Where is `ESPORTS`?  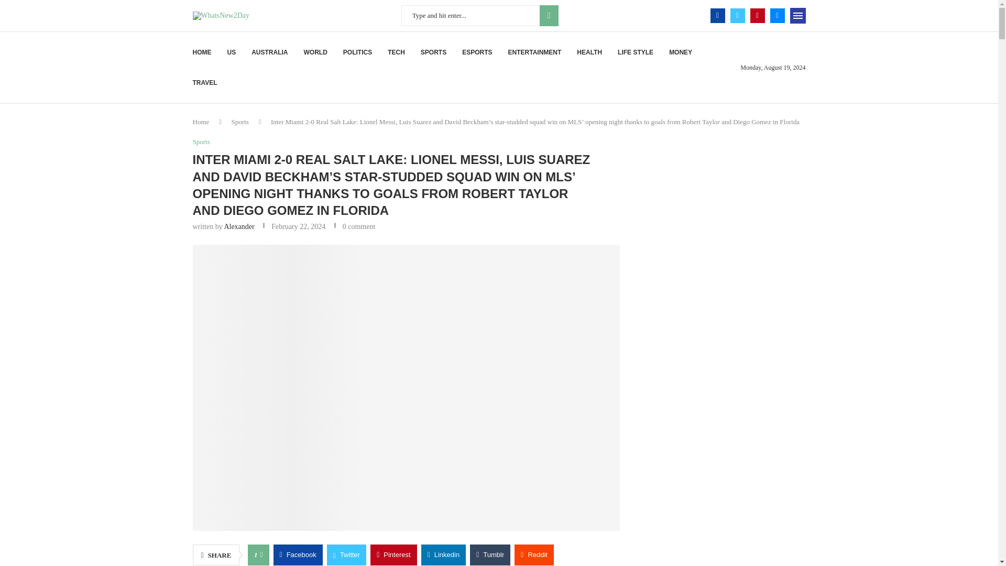 ESPORTS is located at coordinates (477, 52).